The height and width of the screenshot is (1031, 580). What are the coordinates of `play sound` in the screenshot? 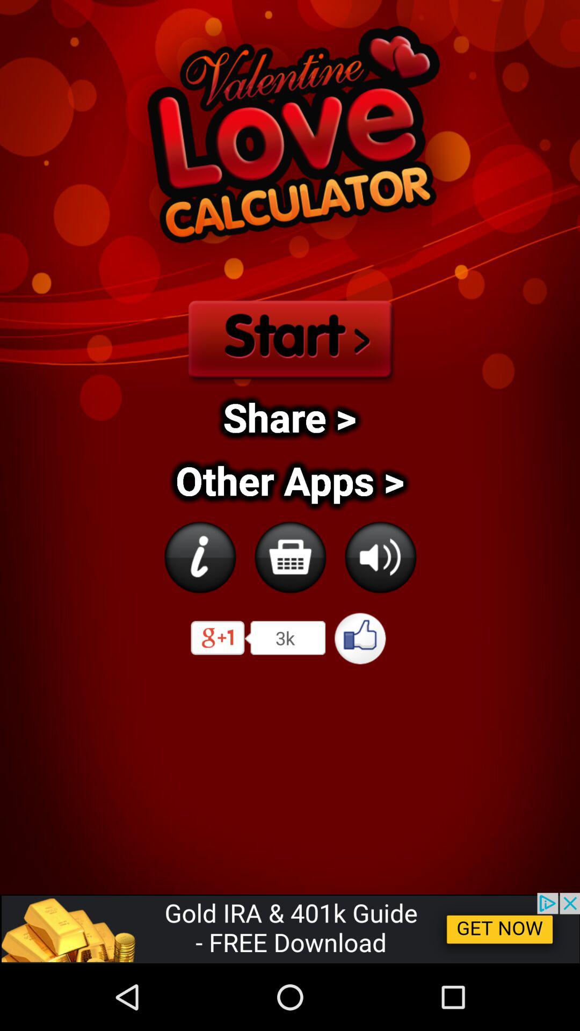 It's located at (380, 557).